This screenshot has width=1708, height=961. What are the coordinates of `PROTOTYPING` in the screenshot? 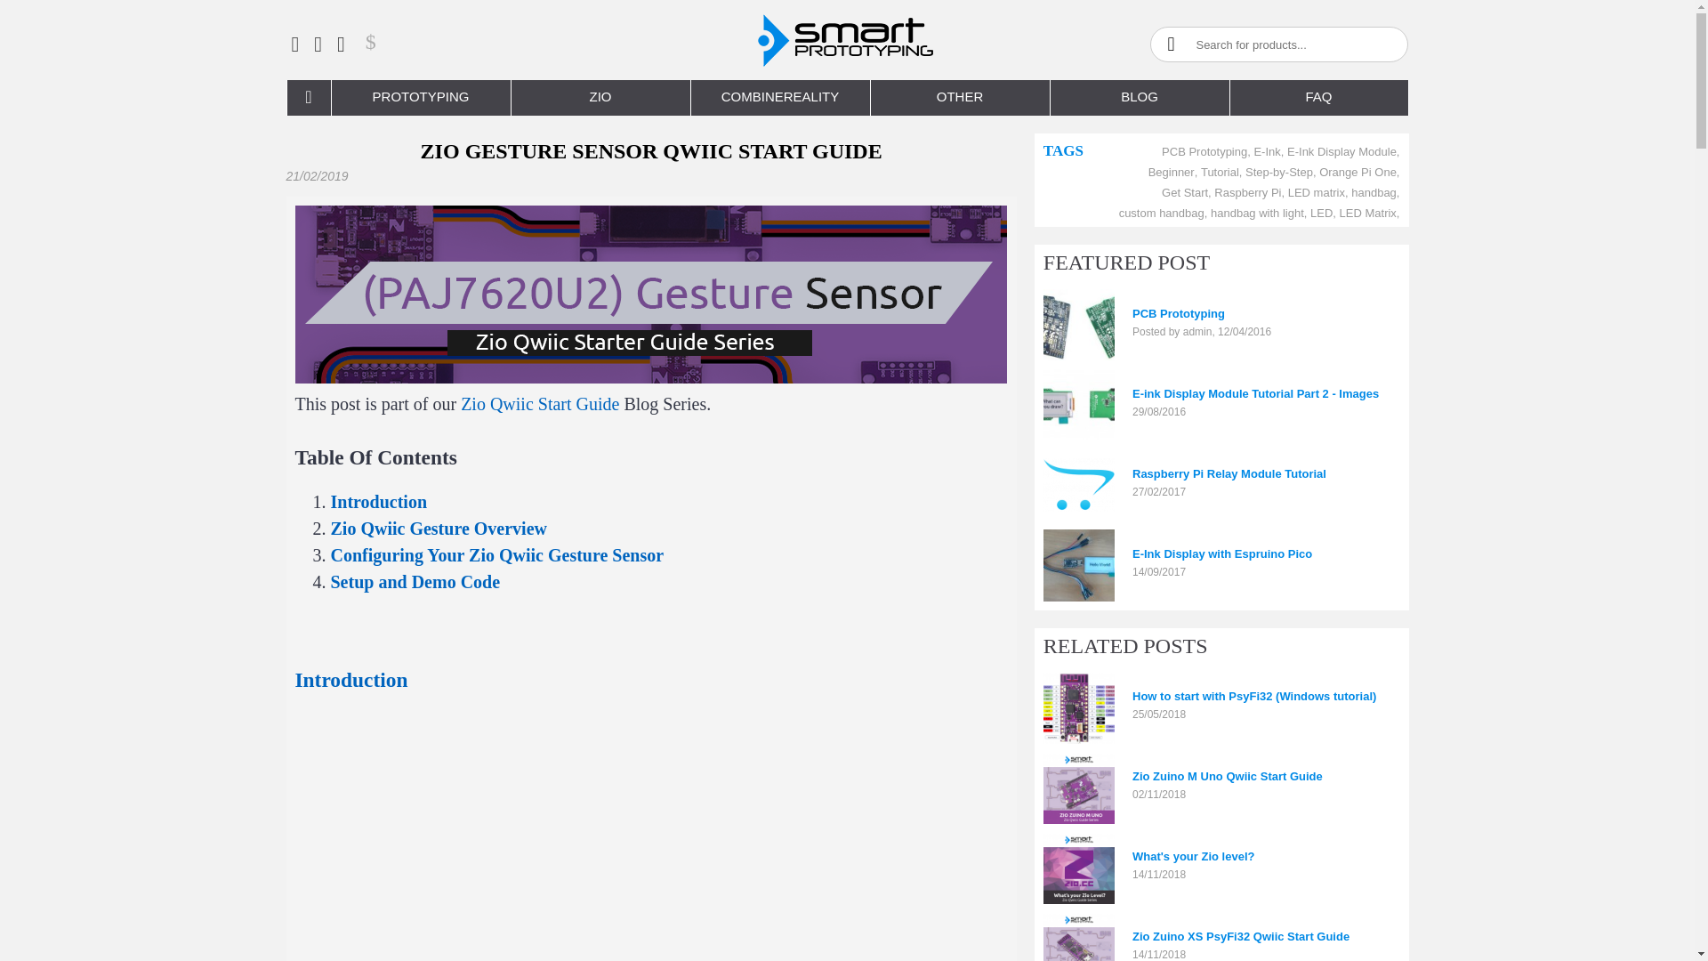 It's located at (420, 97).